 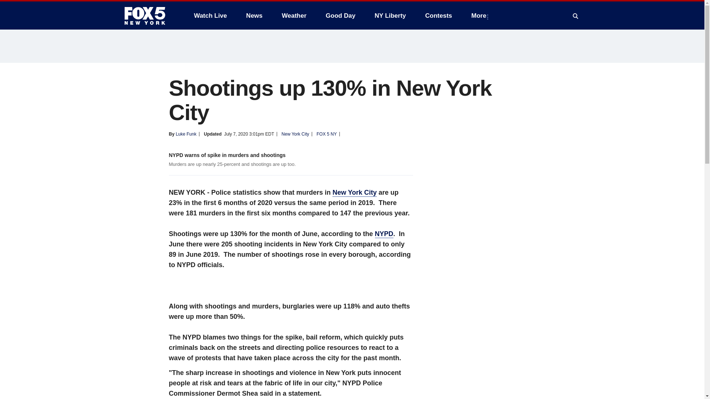 What do you see at coordinates (254, 16) in the screenshot?
I see `News` at bounding box center [254, 16].